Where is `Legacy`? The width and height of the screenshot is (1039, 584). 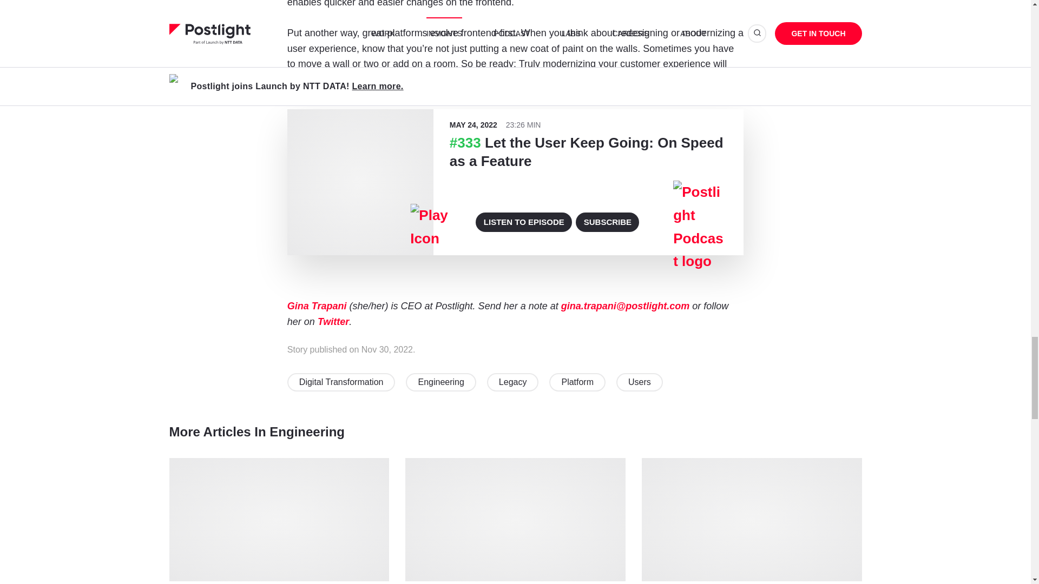
Legacy is located at coordinates (513, 382).